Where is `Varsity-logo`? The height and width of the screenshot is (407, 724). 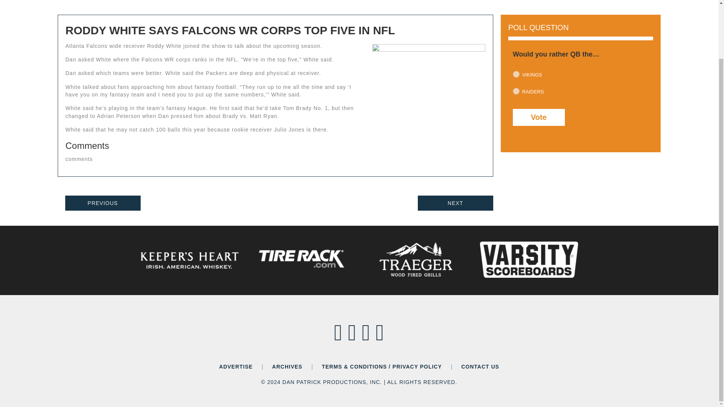
Varsity-logo is located at coordinates (529, 259).